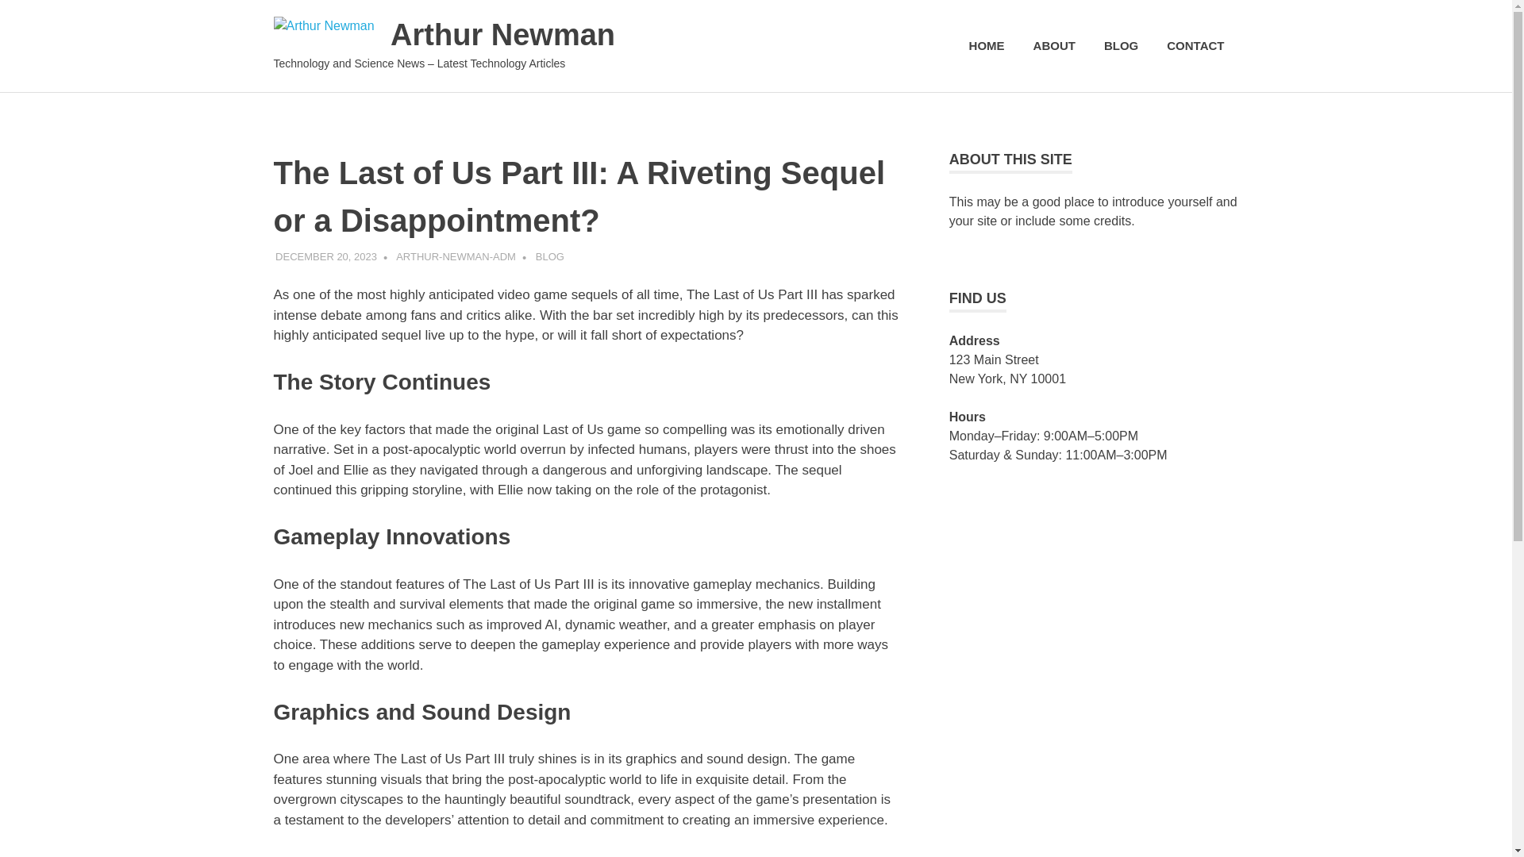 This screenshot has width=1524, height=857. Describe the element at coordinates (1121, 46) in the screenshot. I see `BLOG` at that location.